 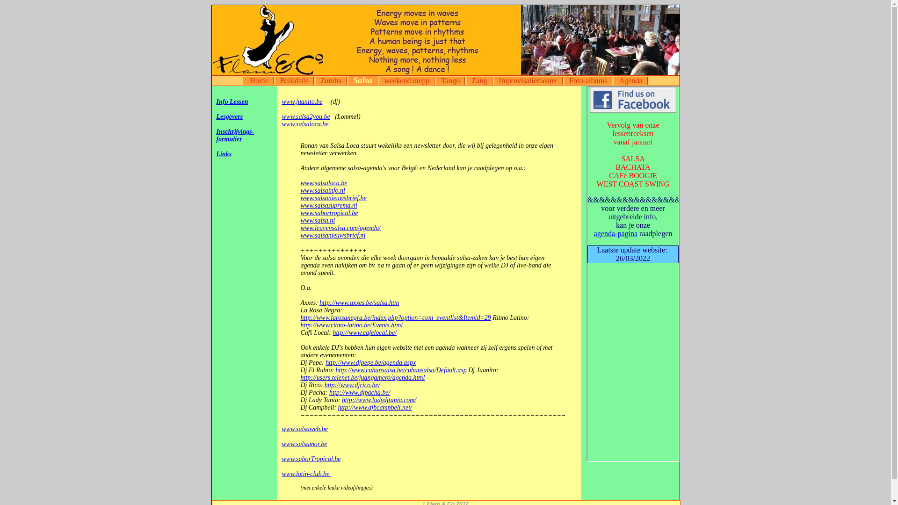 I want to click on www.leuvensalsa.com/agenda/, so click(x=340, y=228).